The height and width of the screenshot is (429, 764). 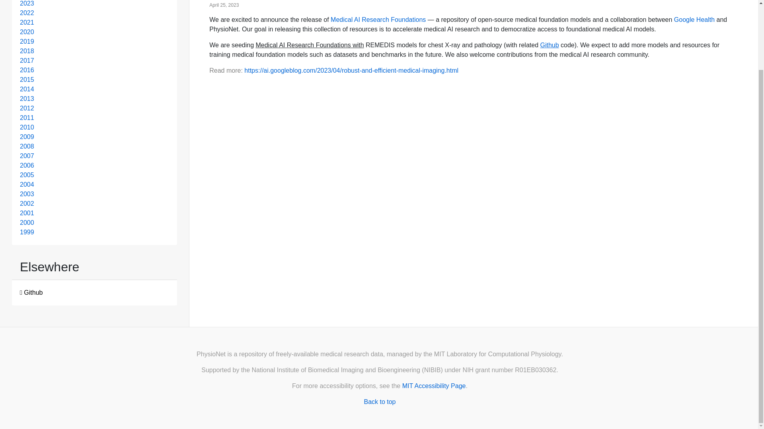 I want to click on 2013, so click(x=27, y=99).